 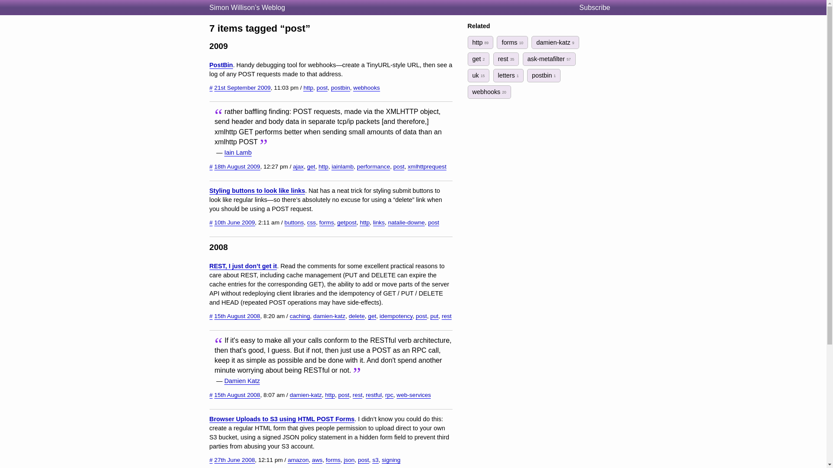 What do you see at coordinates (237, 316) in the screenshot?
I see `15th August 2008` at bounding box center [237, 316].